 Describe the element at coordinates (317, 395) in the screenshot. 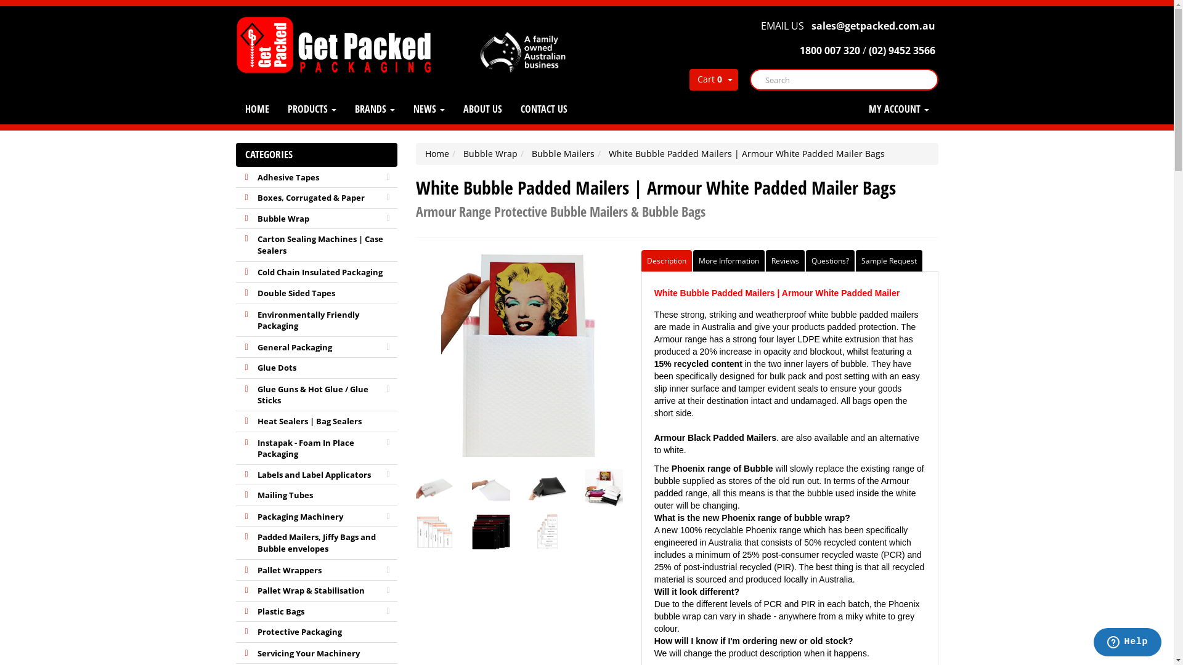

I see `Glue Guns & Hot Glue / Glue Sticks` at that location.